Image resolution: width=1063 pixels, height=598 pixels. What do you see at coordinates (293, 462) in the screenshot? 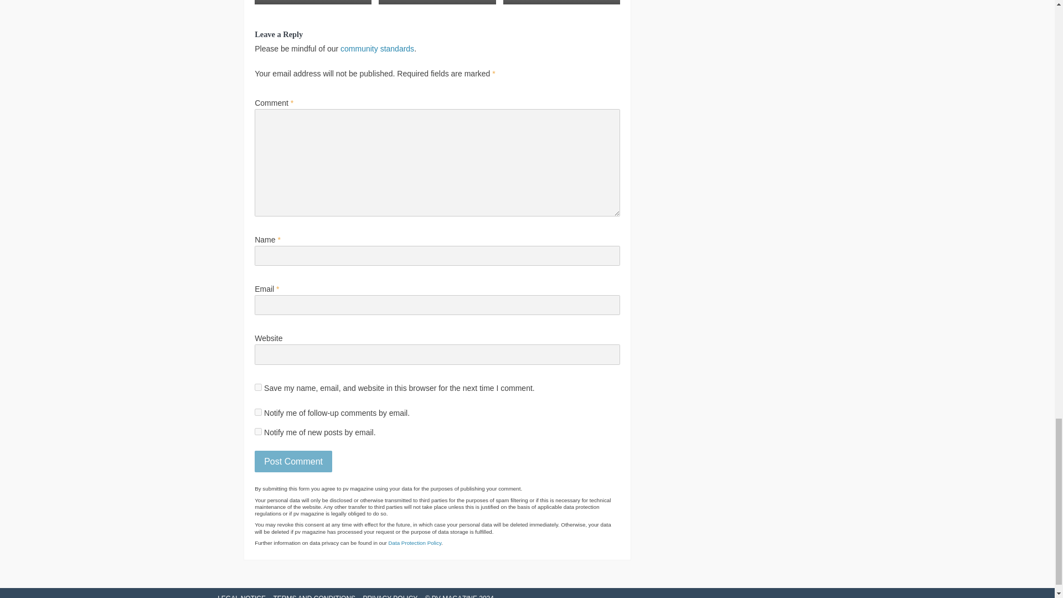
I see `Post Comment` at bounding box center [293, 462].